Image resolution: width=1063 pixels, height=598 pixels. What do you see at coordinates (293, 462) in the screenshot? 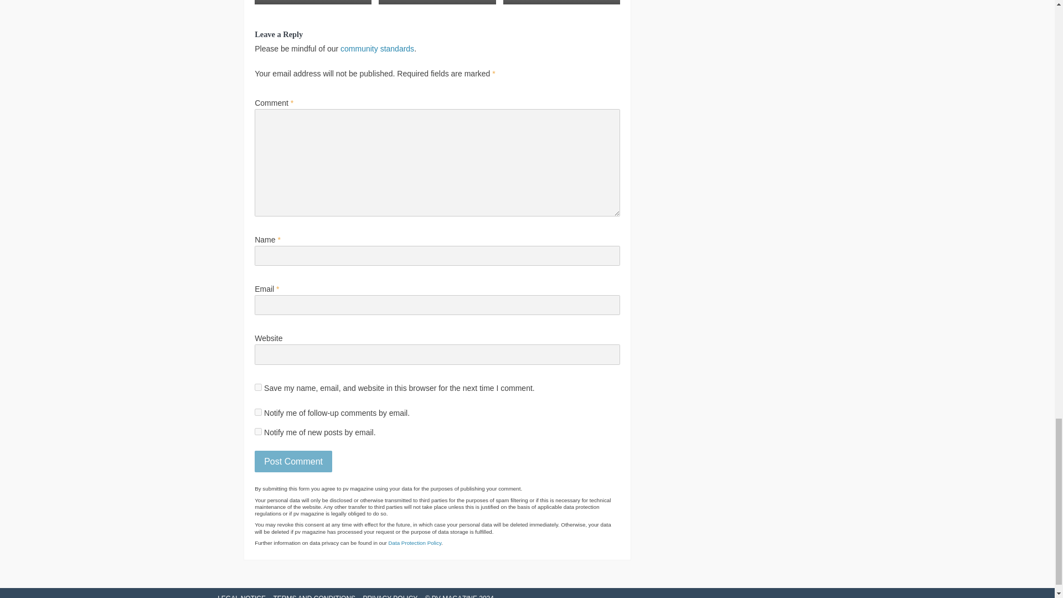
I see `Post Comment` at bounding box center [293, 462].